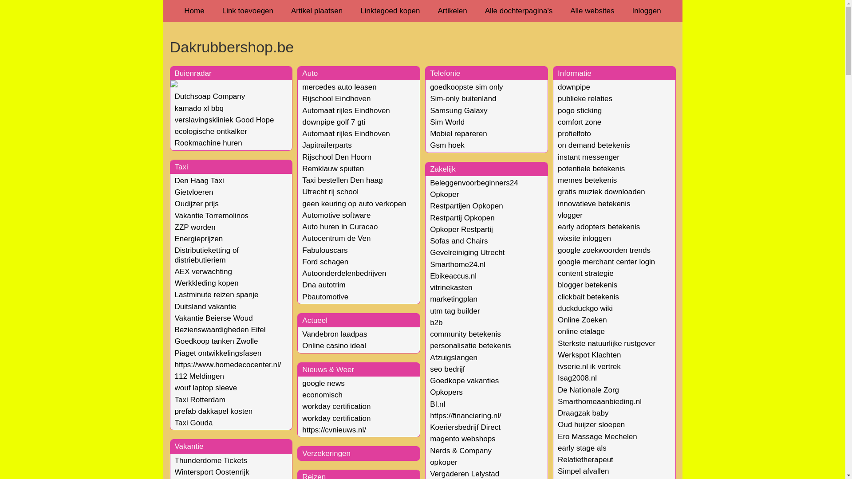 The height and width of the screenshot is (479, 852). Describe the element at coordinates (220, 330) in the screenshot. I see `Bezienswaardigheden Eifel` at that location.